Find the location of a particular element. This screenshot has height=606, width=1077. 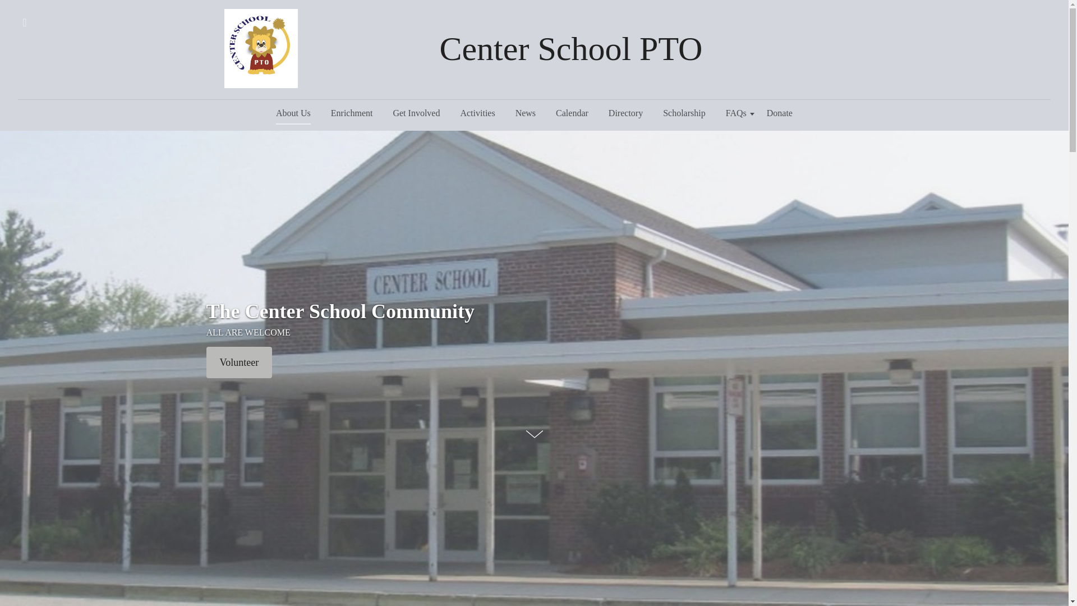

Volunteer is located at coordinates (239, 362).